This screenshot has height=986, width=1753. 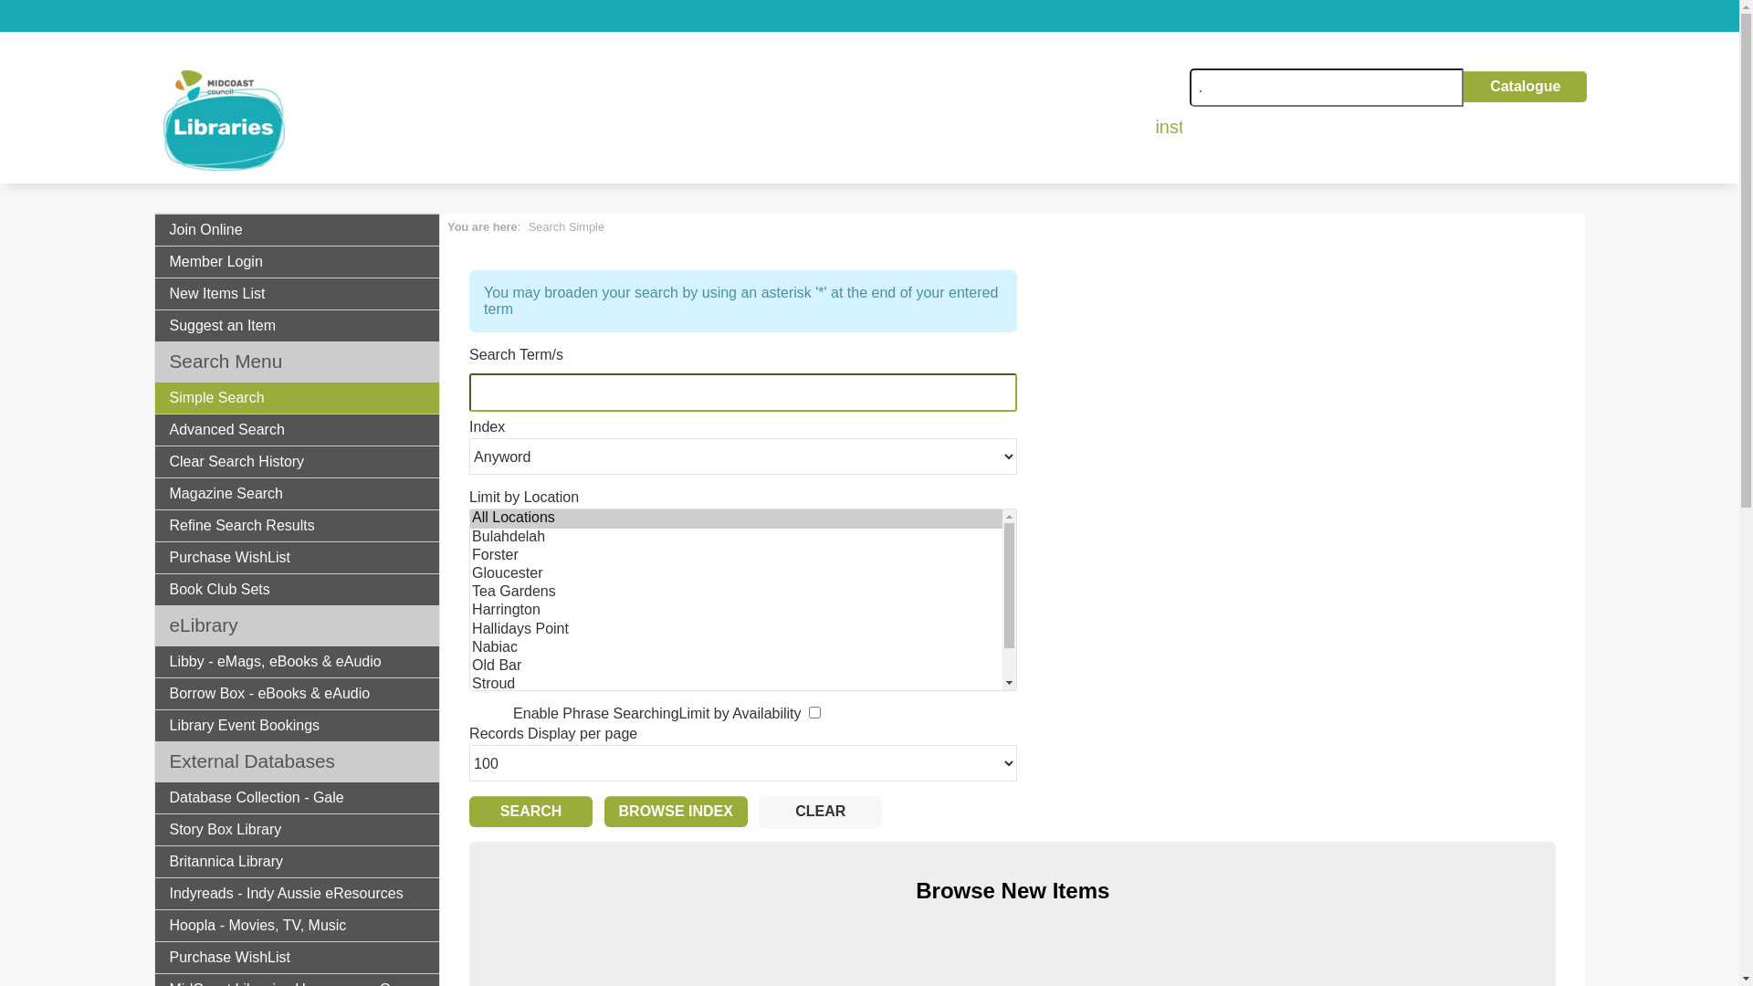 I want to click on Suggest an Item, so click(x=298, y=325).